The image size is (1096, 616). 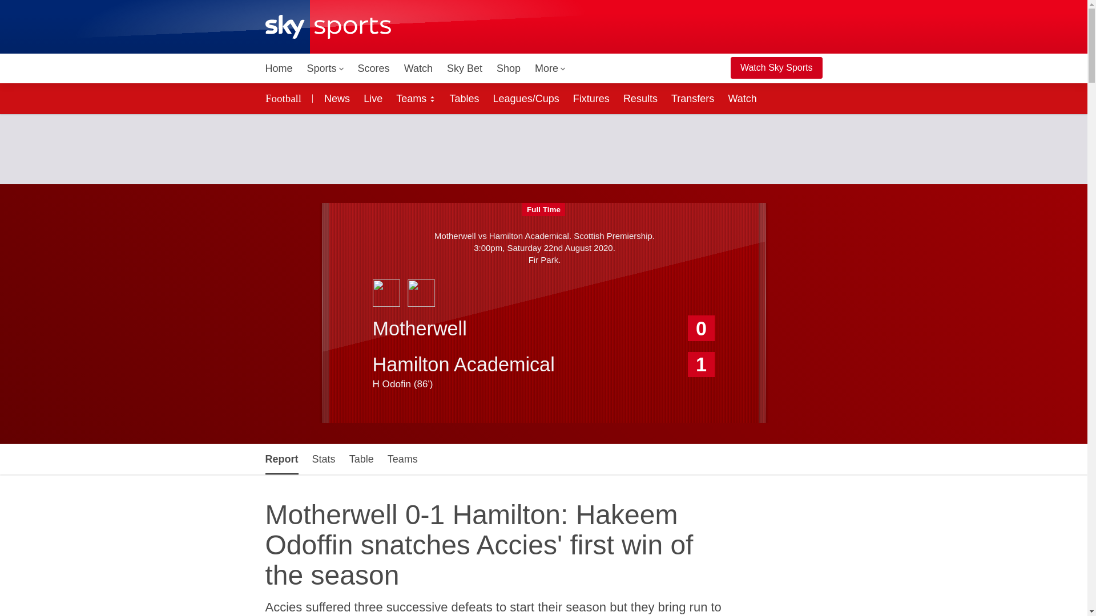 I want to click on Shop, so click(x=508, y=68).